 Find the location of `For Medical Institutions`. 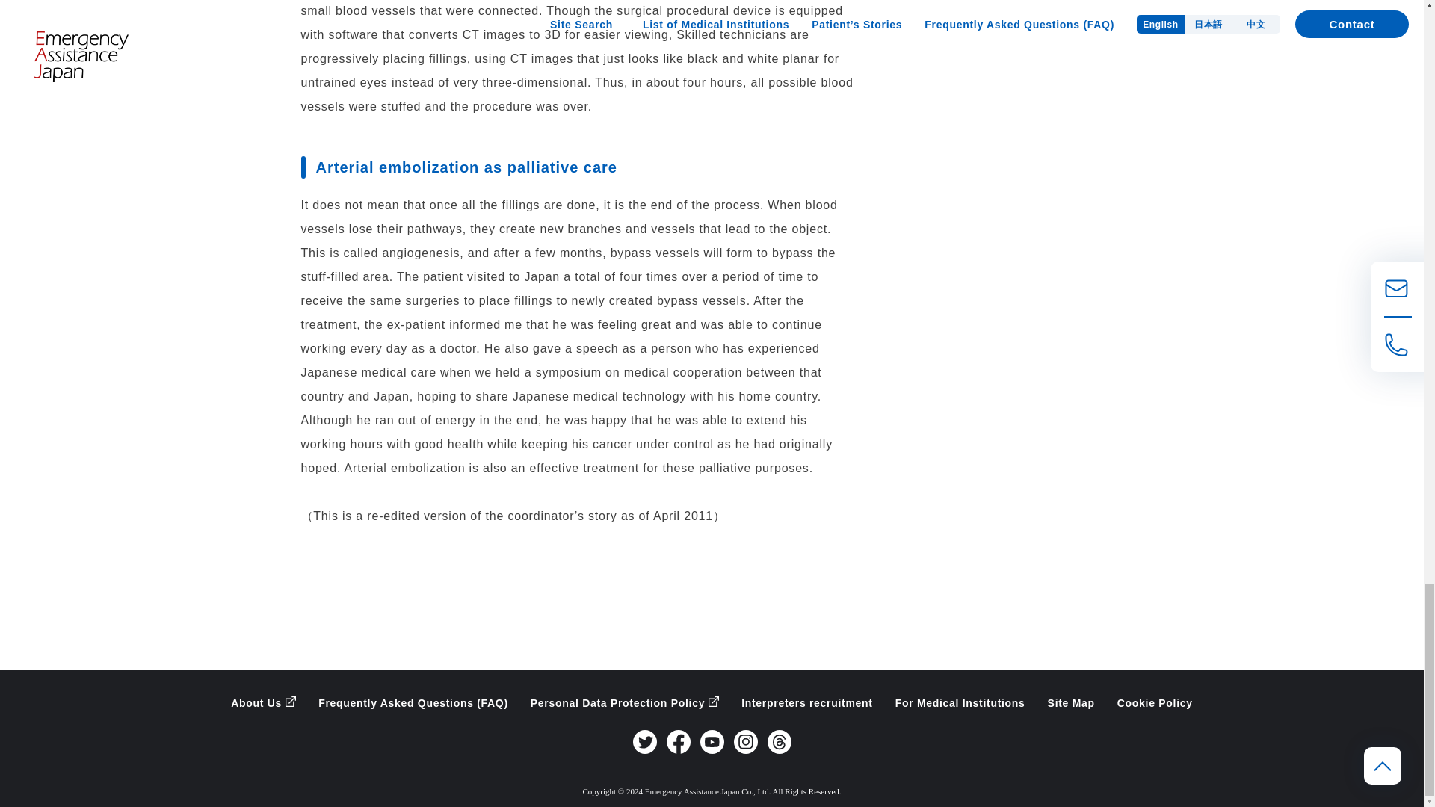

For Medical Institutions is located at coordinates (960, 703).